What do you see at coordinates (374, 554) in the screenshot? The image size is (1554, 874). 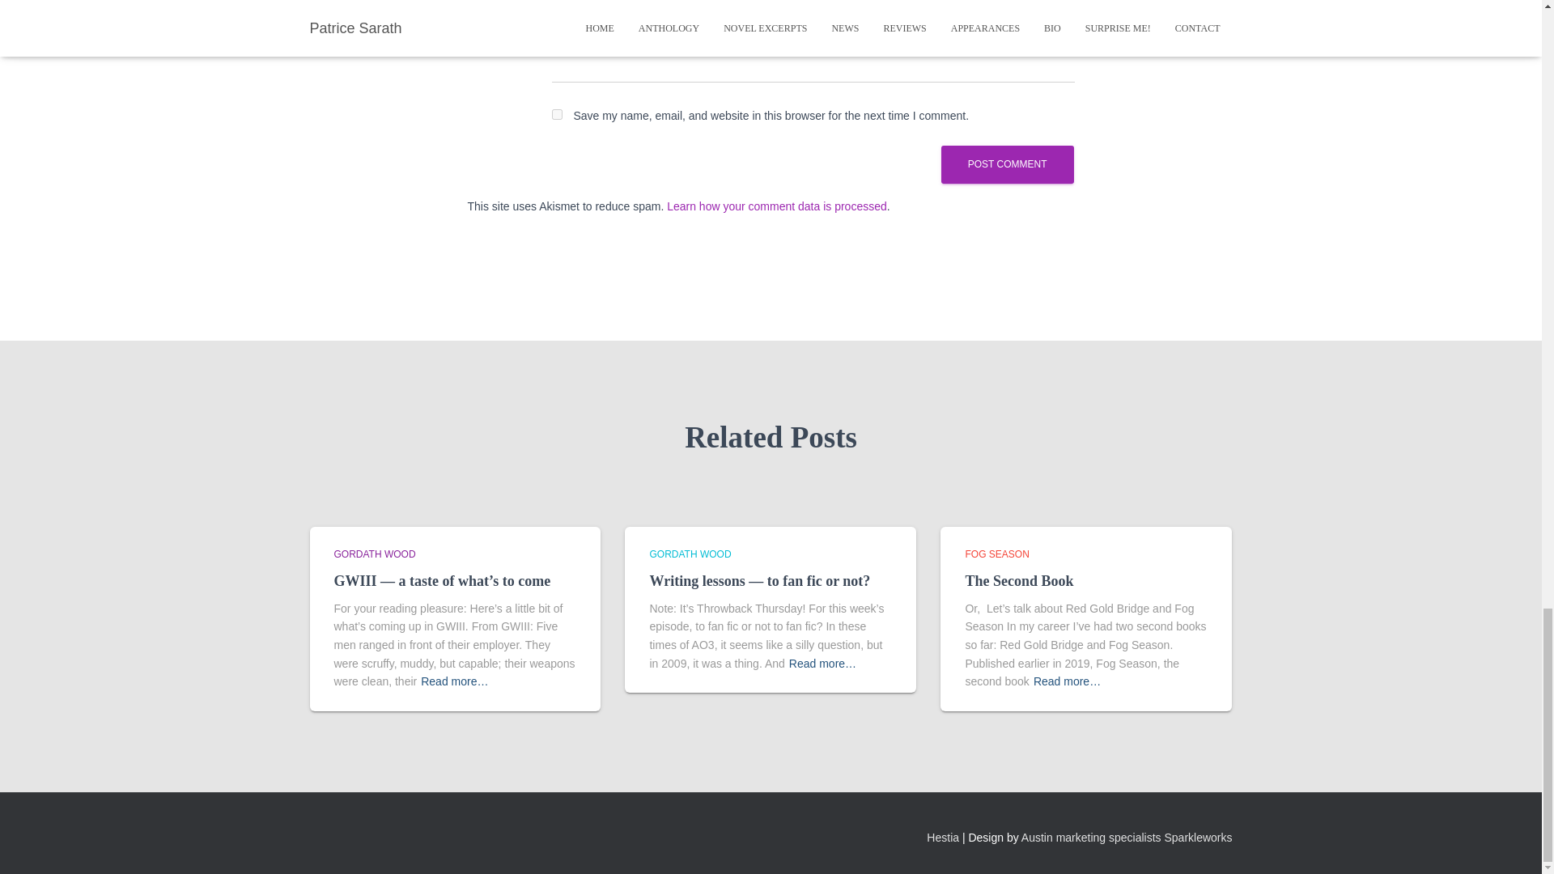 I see `View all posts in Gordath Wood` at bounding box center [374, 554].